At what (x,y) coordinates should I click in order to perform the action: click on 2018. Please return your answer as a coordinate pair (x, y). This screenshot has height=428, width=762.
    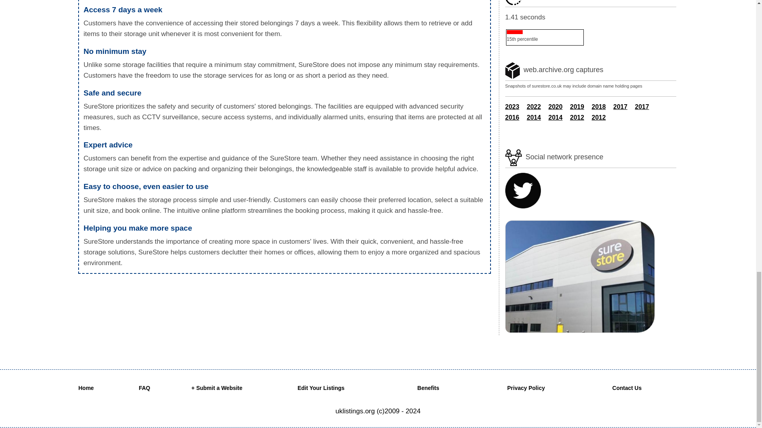
    Looking at the image, I should click on (598, 107).